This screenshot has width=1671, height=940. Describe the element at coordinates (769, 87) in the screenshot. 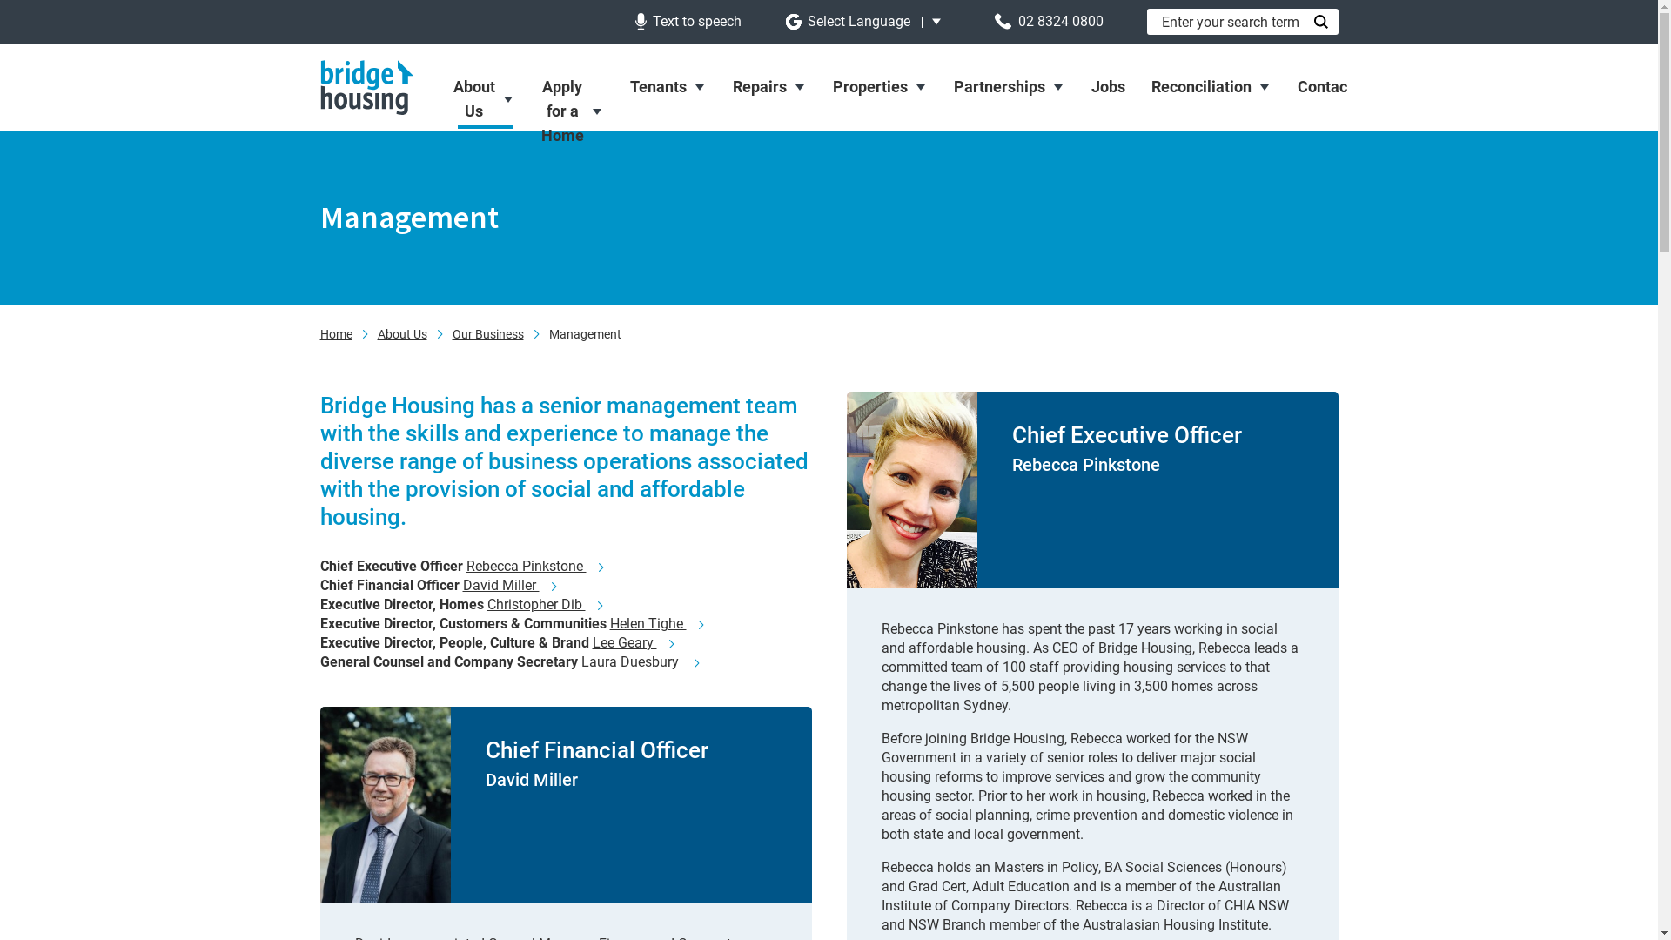

I see `Repairs` at that location.